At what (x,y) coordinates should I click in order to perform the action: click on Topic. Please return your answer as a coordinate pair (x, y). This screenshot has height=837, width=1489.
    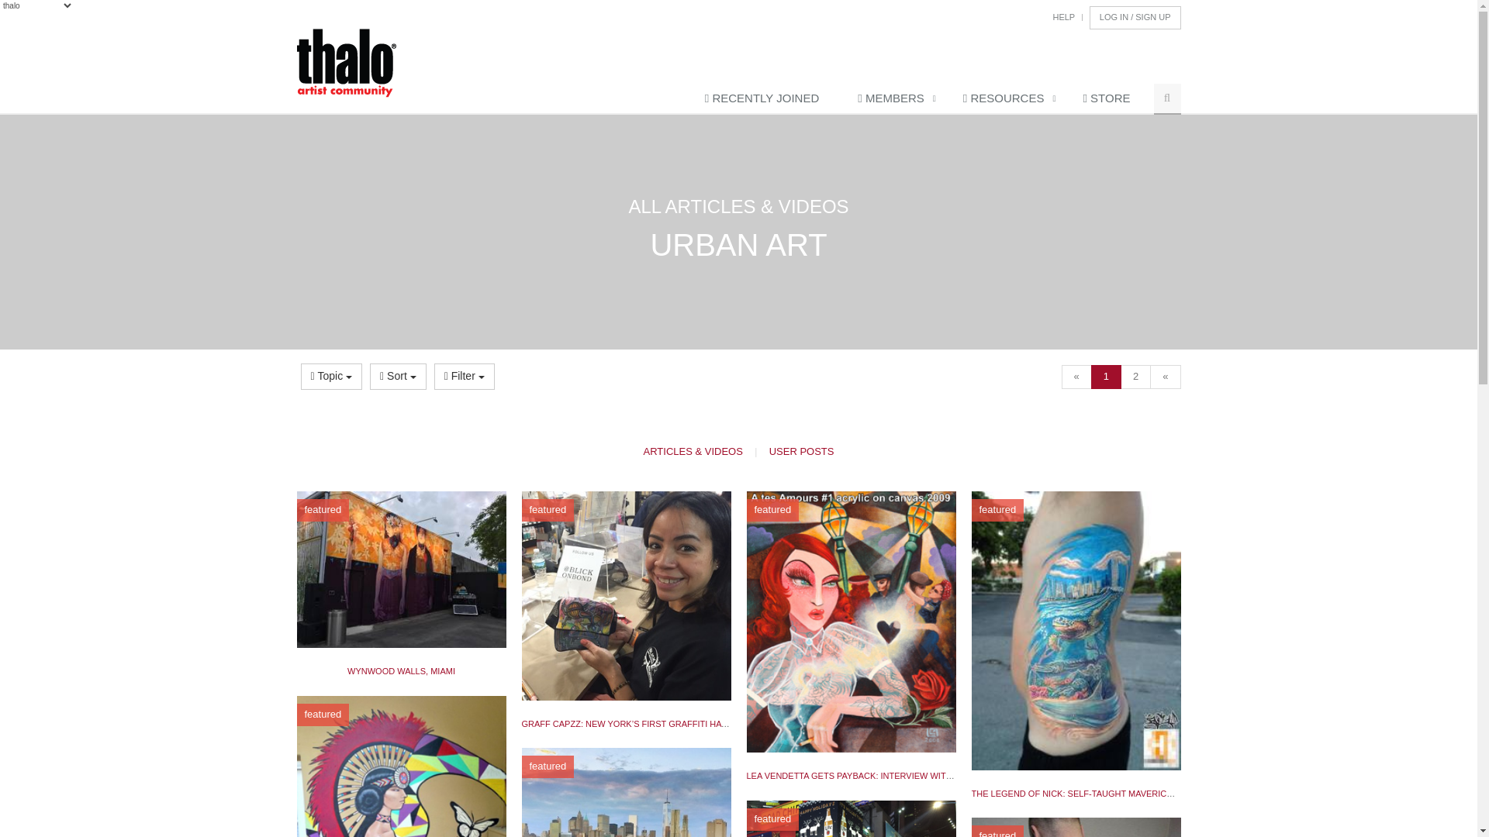
    Looking at the image, I should click on (332, 377).